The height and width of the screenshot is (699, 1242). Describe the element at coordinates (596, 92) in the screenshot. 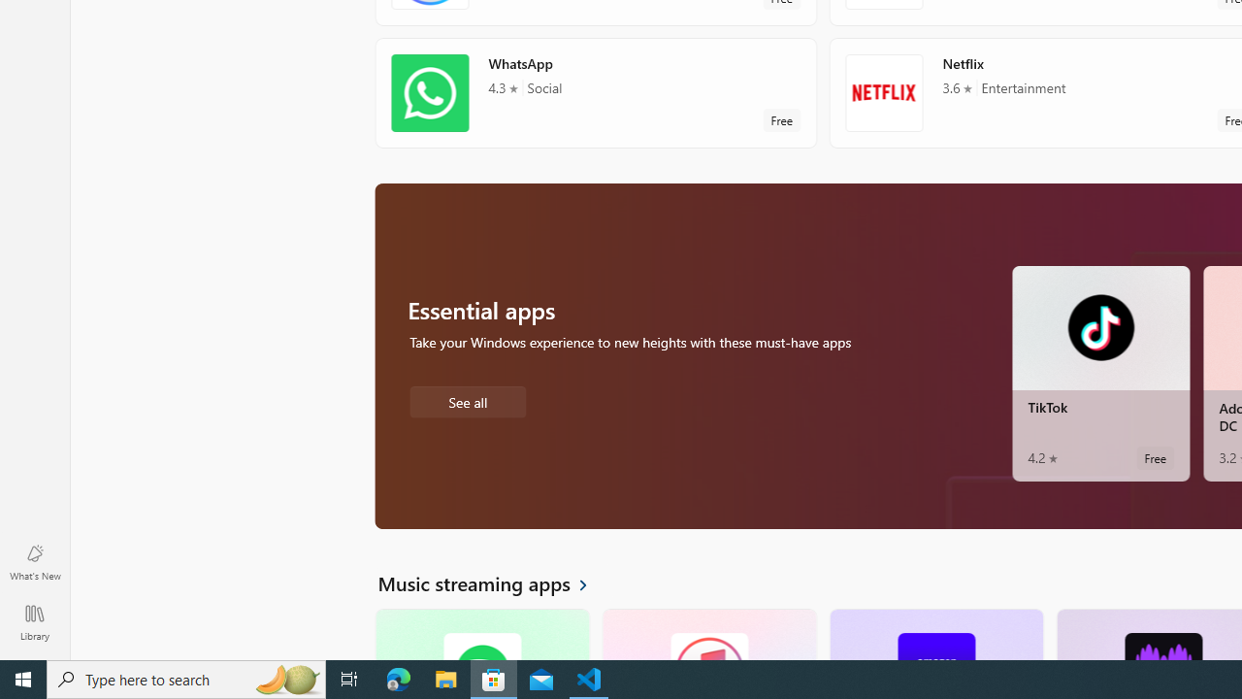

I see `WhatsApp. Average rating of 4.3 out of five stars. Free  ` at that location.